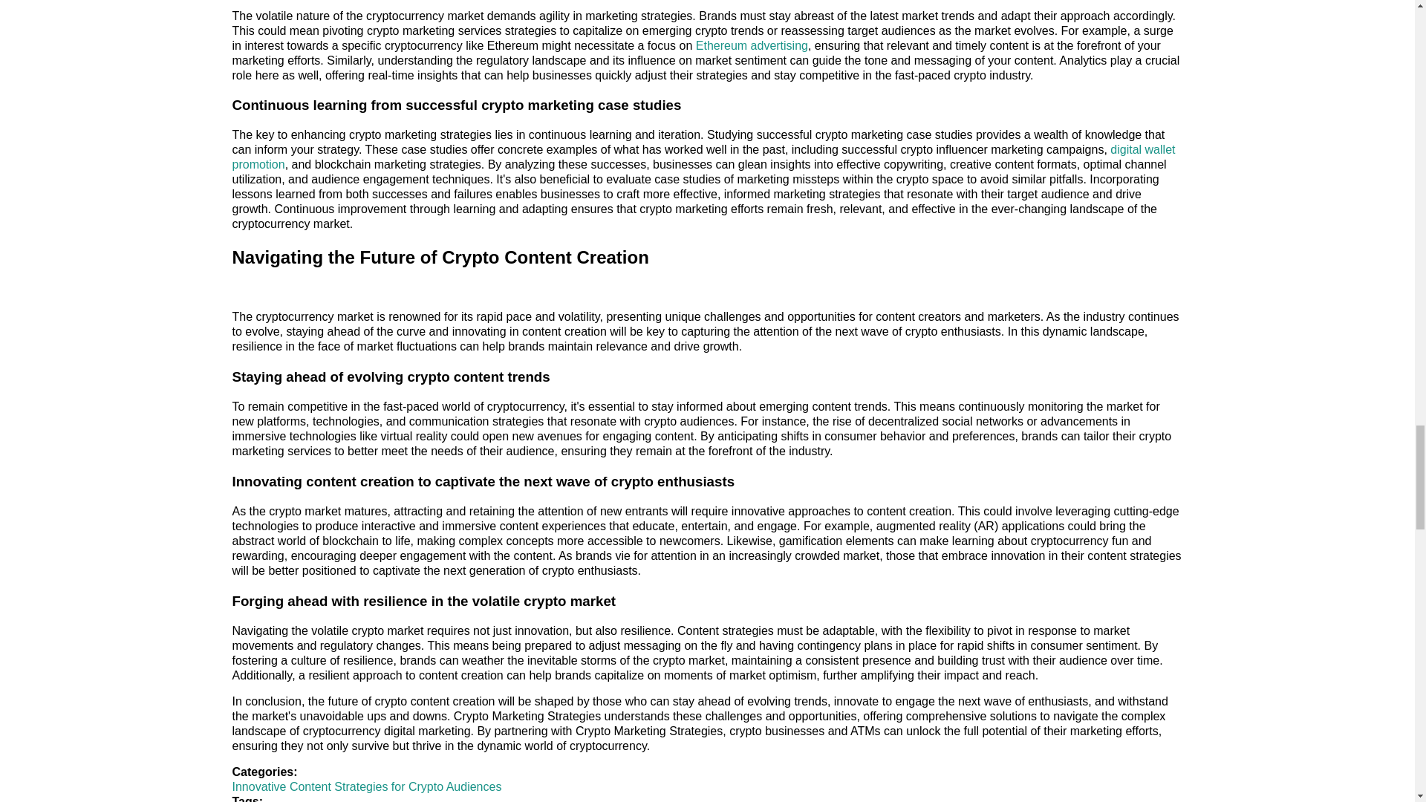 The height and width of the screenshot is (802, 1426). What do you see at coordinates (366, 786) in the screenshot?
I see `Innovative Content Strategies for Crypto Audiences` at bounding box center [366, 786].